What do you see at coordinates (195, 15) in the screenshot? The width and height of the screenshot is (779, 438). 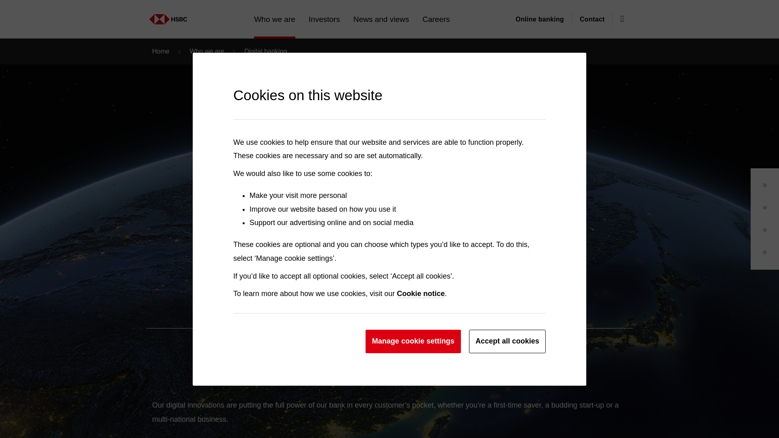 I see `Home` at bounding box center [195, 15].